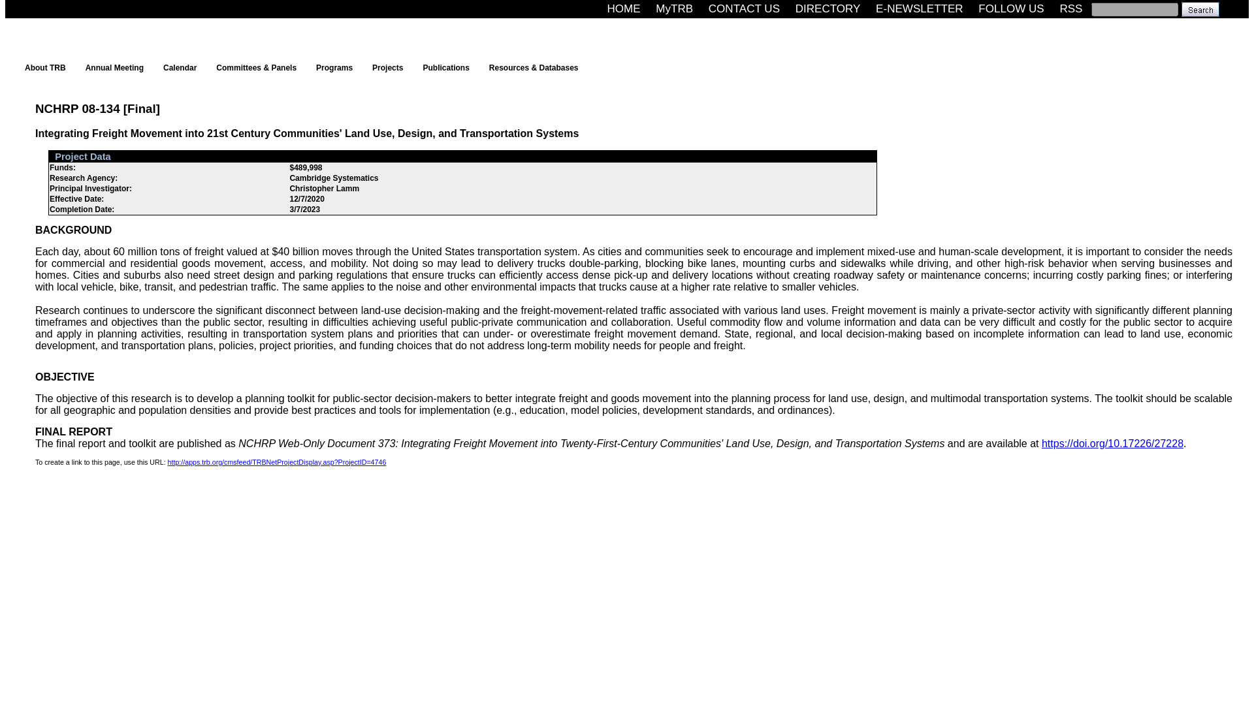 The image size is (1254, 705). What do you see at coordinates (623, 8) in the screenshot?
I see `Home` at bounding box center [623, 8].